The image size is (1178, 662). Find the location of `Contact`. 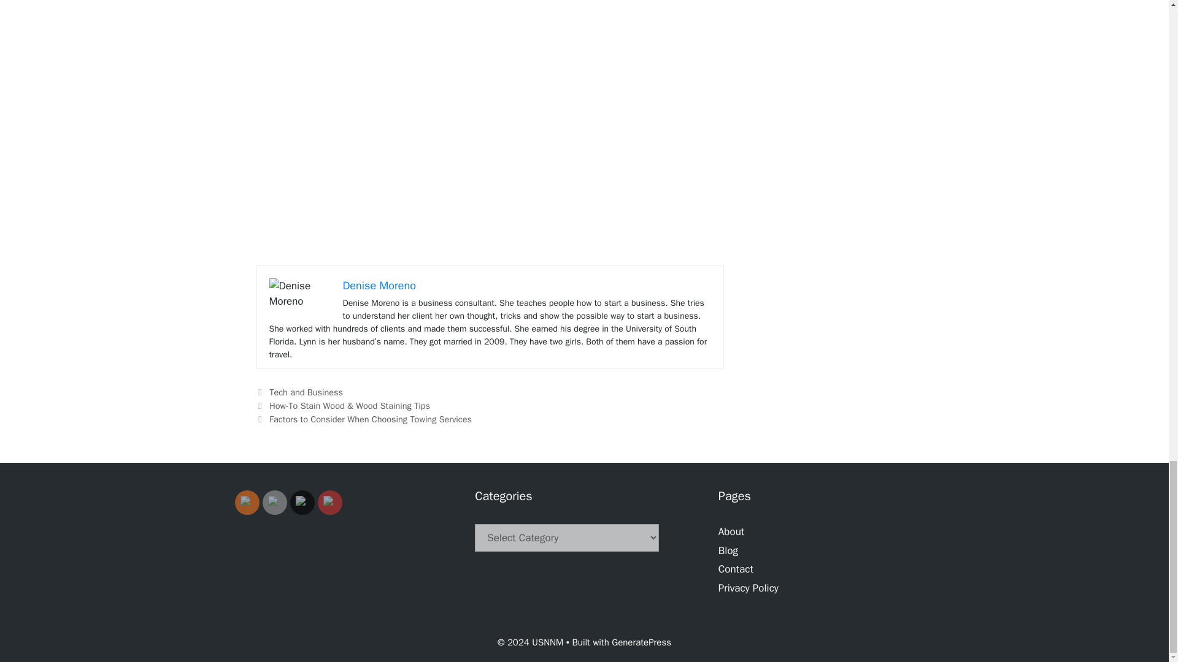

Contact is located at coordinates (736, 569).